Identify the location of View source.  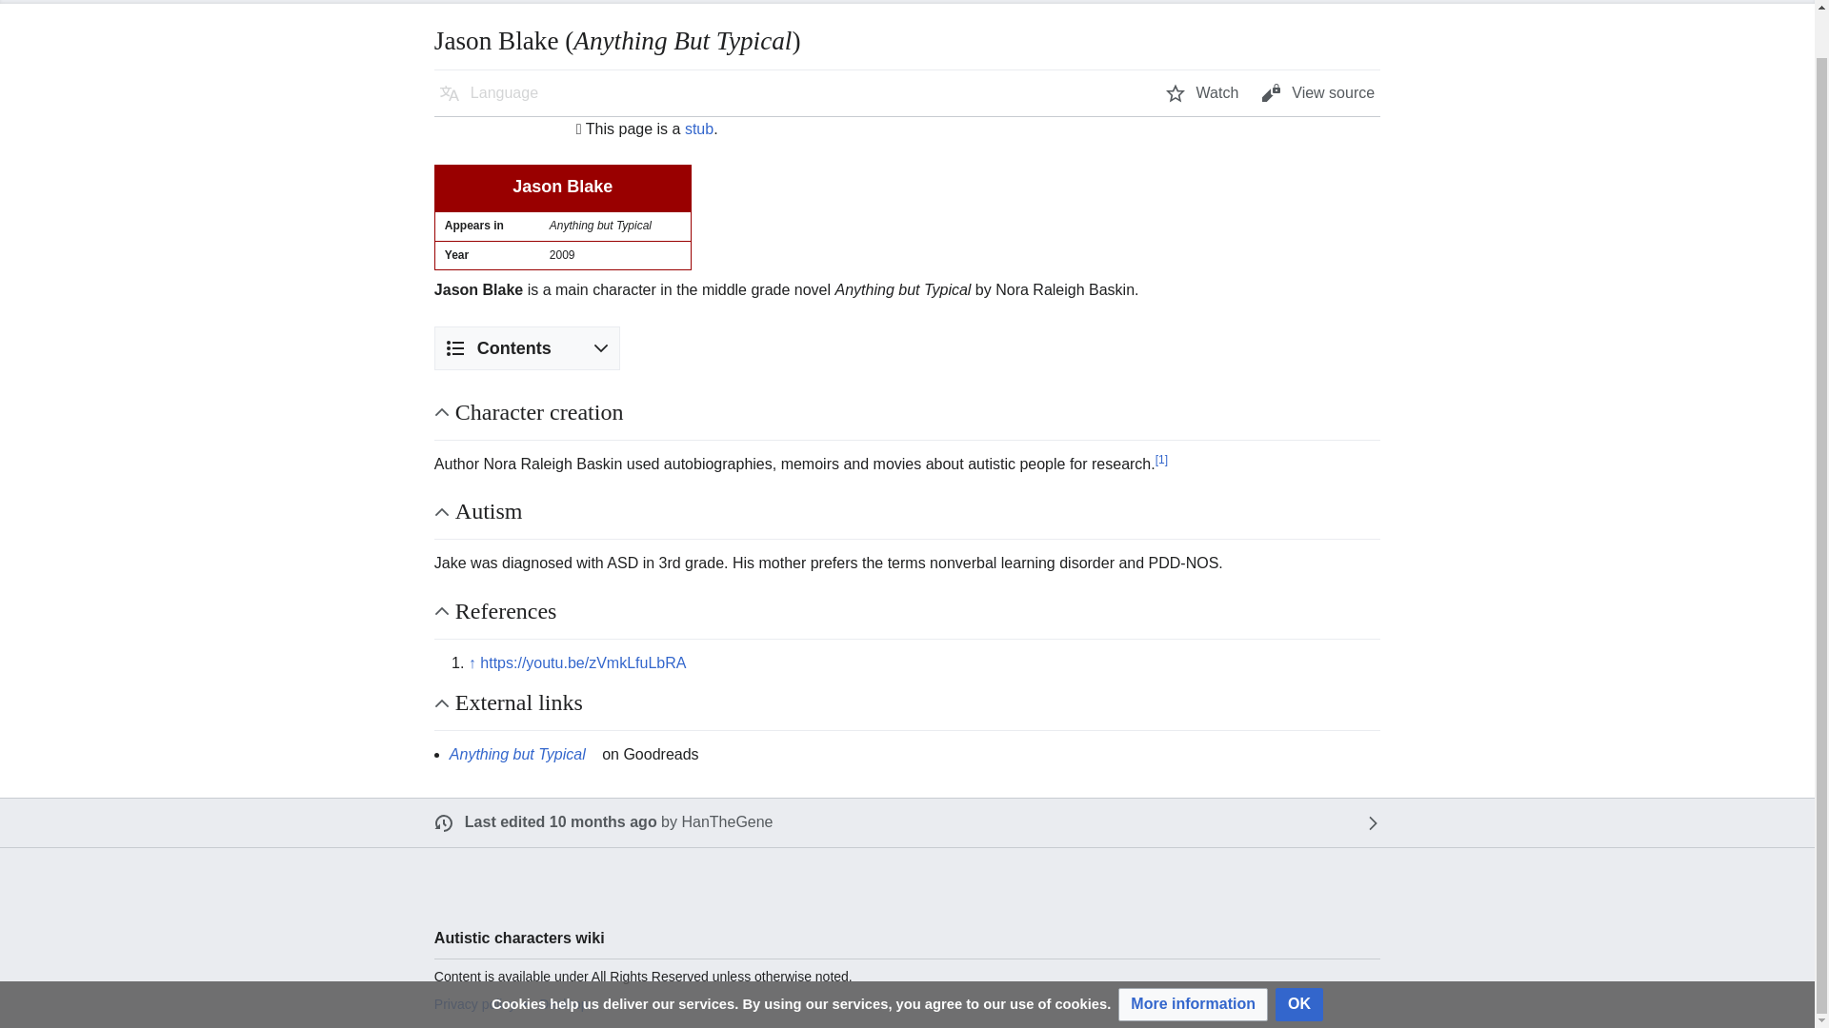
(1317, 92).